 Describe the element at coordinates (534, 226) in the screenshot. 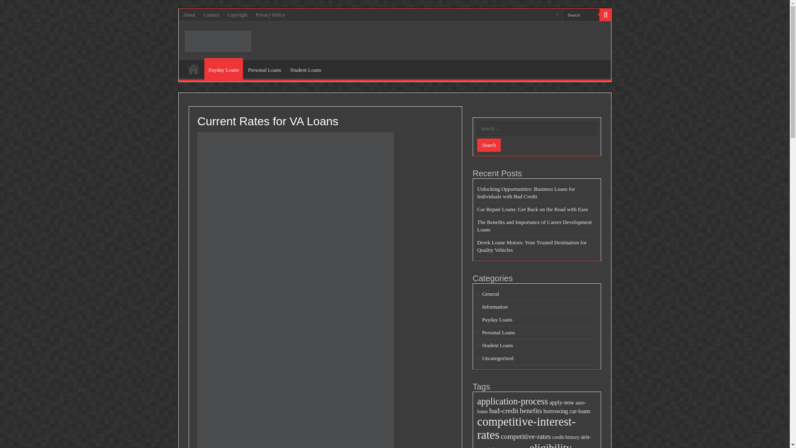

I see `The Benefits and Importance of Career Development Loans` at that location.